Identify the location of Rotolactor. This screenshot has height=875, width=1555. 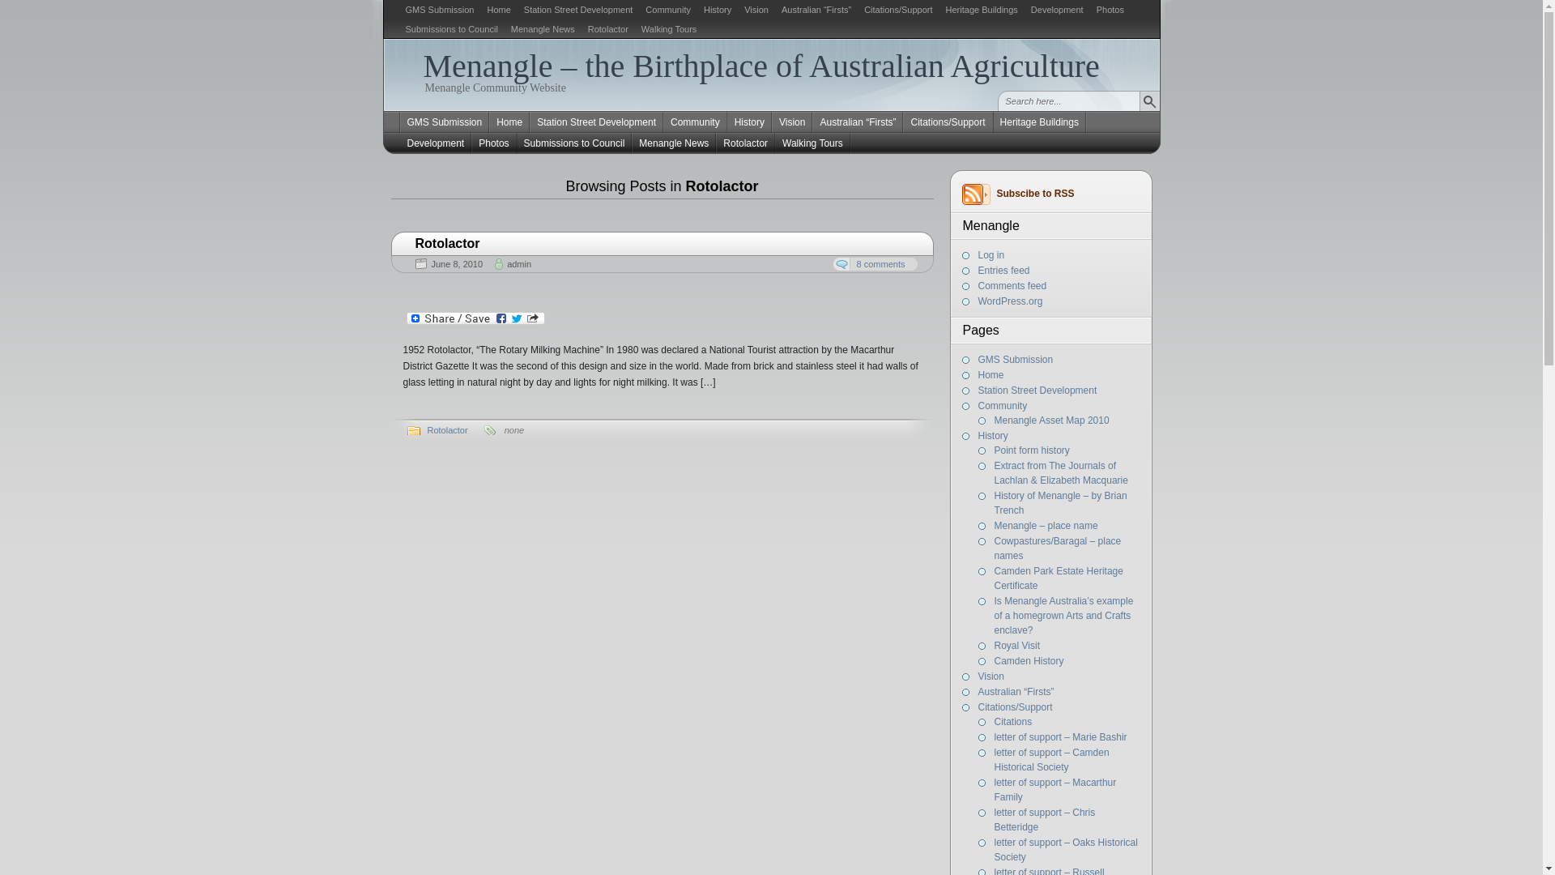
(662, 243).